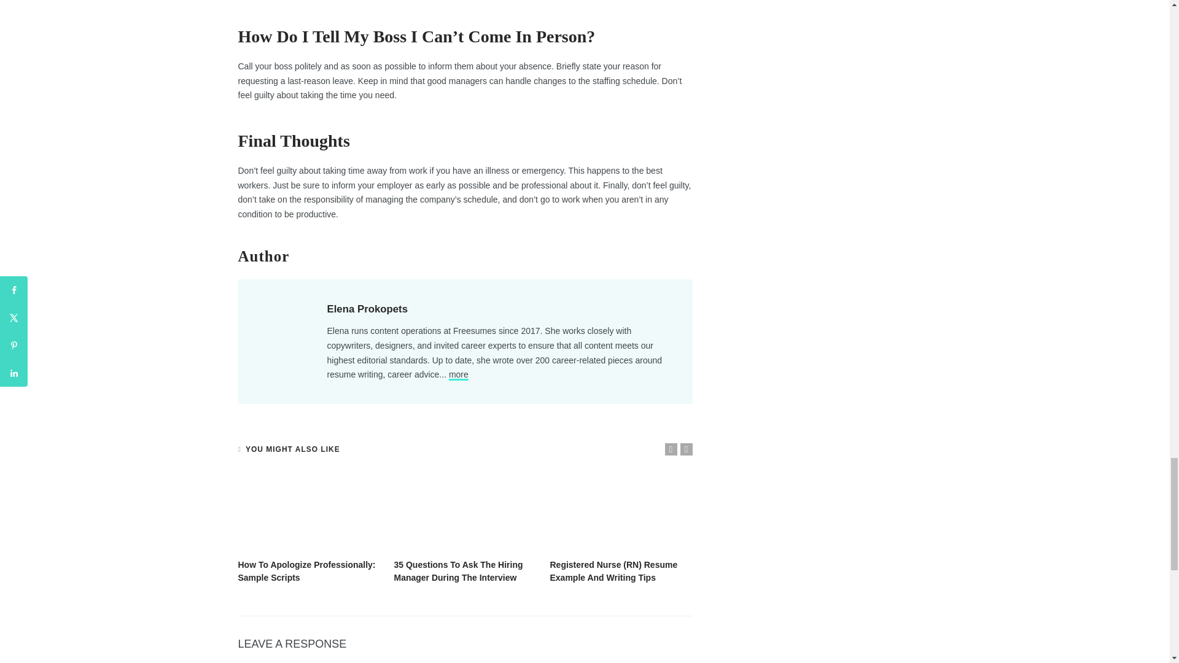 This screenshot has width=1179, height=663. I want to click on How to Apologize Professionally: Sample Scripts, so click(309, 511).